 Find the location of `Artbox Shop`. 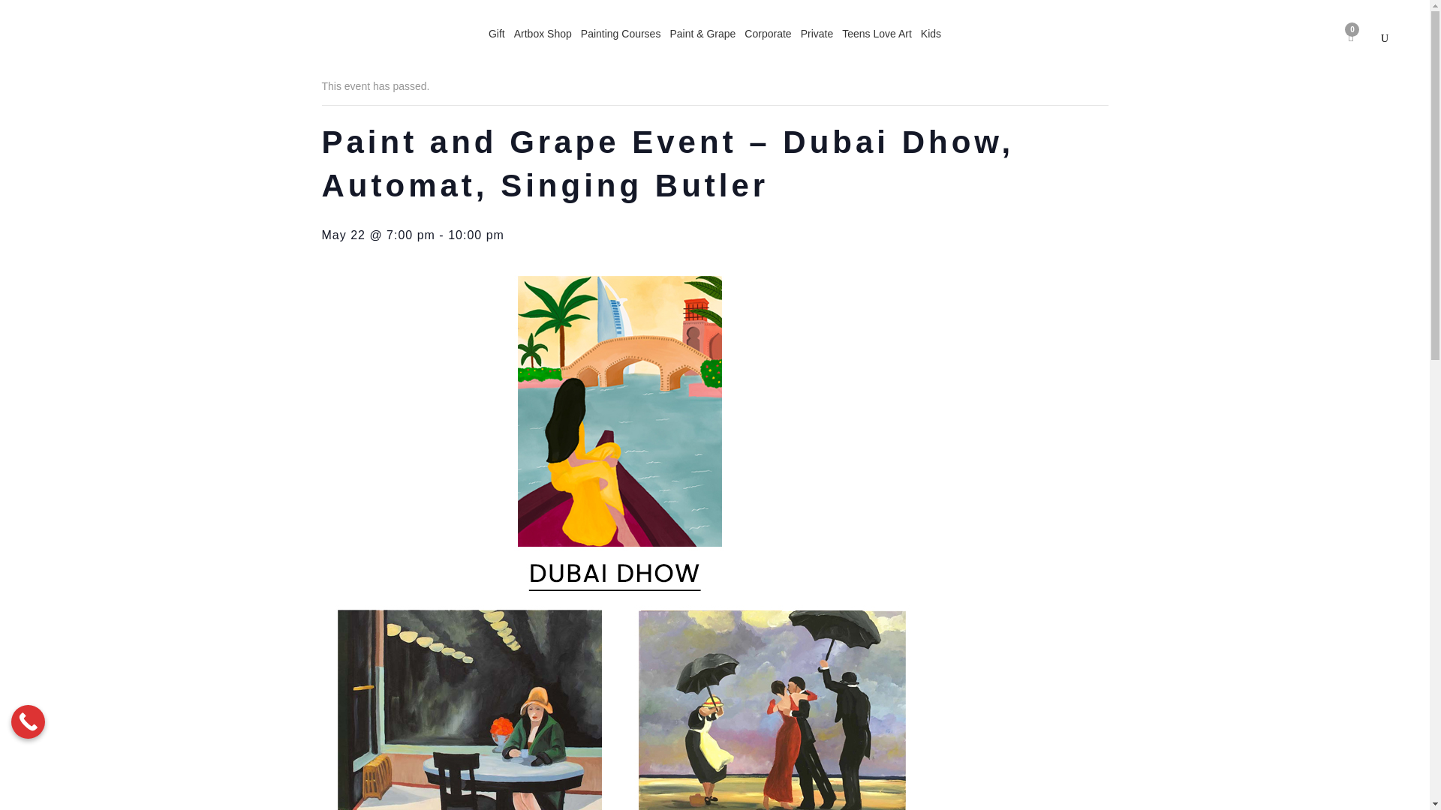

Artbox Shop is located at coordinates (543, 33).